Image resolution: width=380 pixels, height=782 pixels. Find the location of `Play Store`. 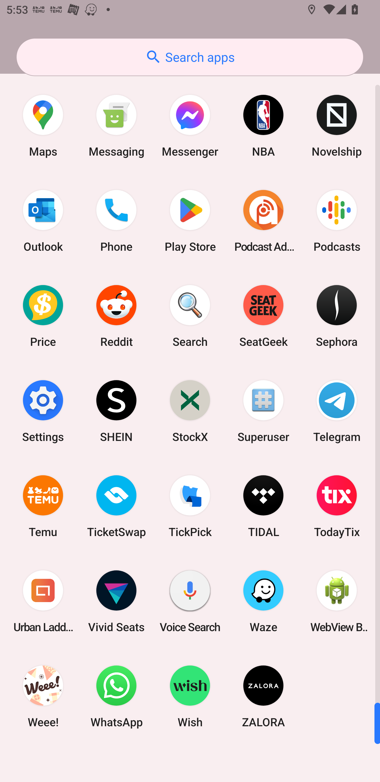

Play Store is located at coordinates (190, 221).